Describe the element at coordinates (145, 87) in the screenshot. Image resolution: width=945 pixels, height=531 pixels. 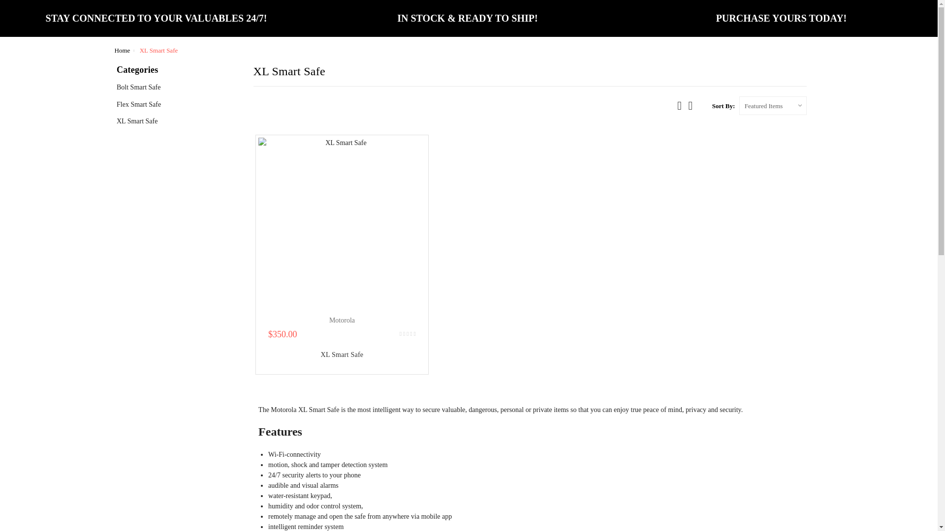
I see `Bolt Smart Safe` at that location.